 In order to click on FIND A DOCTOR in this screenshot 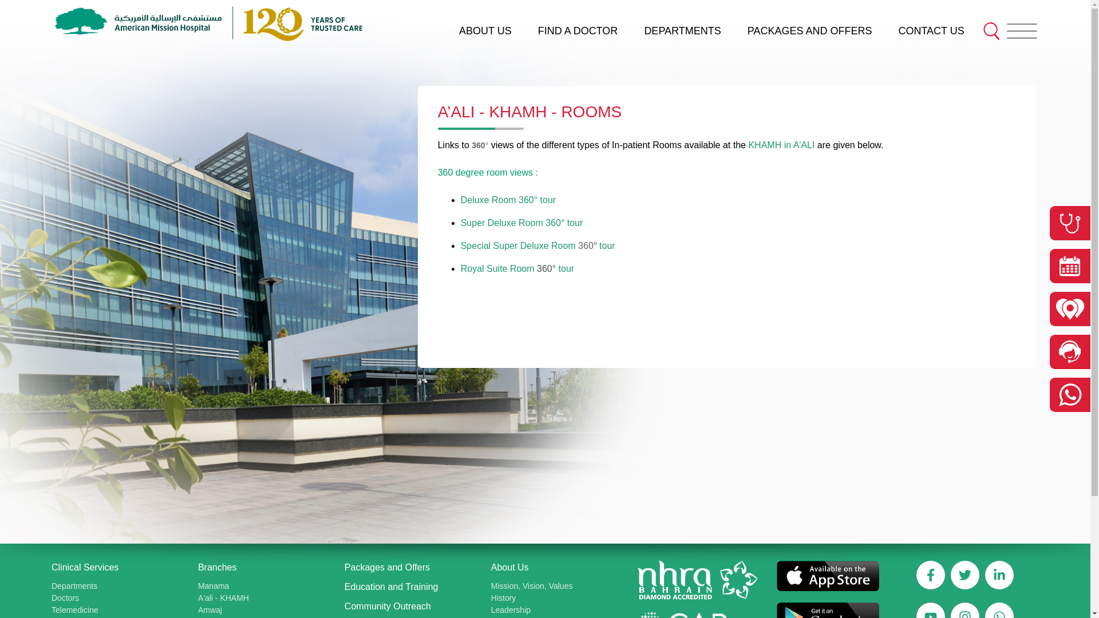, I will do `click(578, 31)`.